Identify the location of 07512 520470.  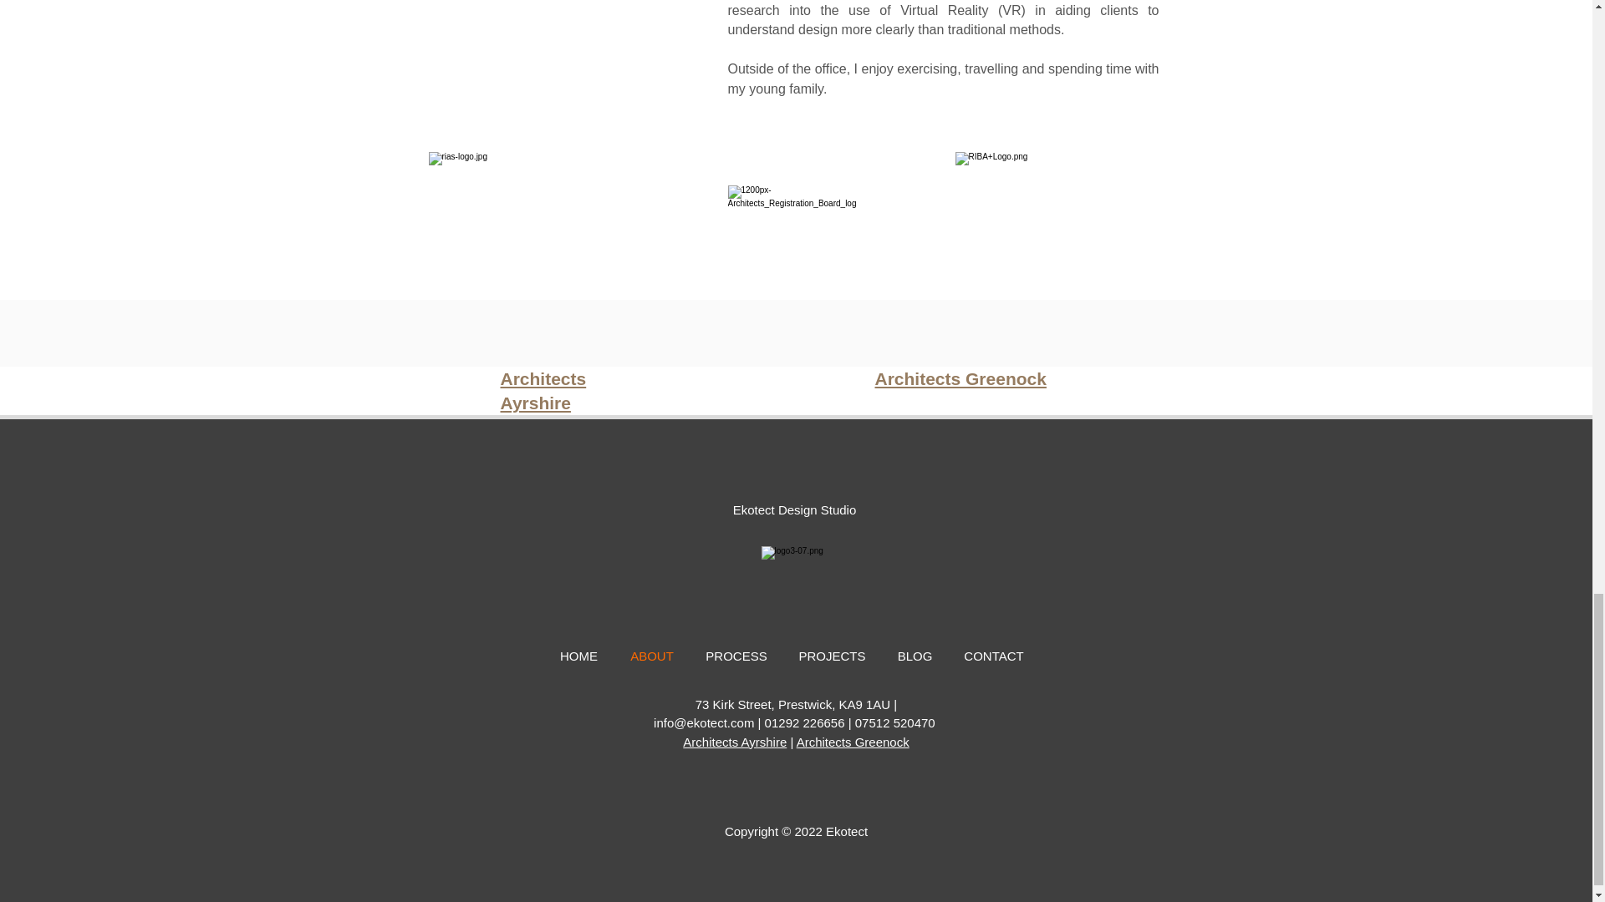
(895, 722).